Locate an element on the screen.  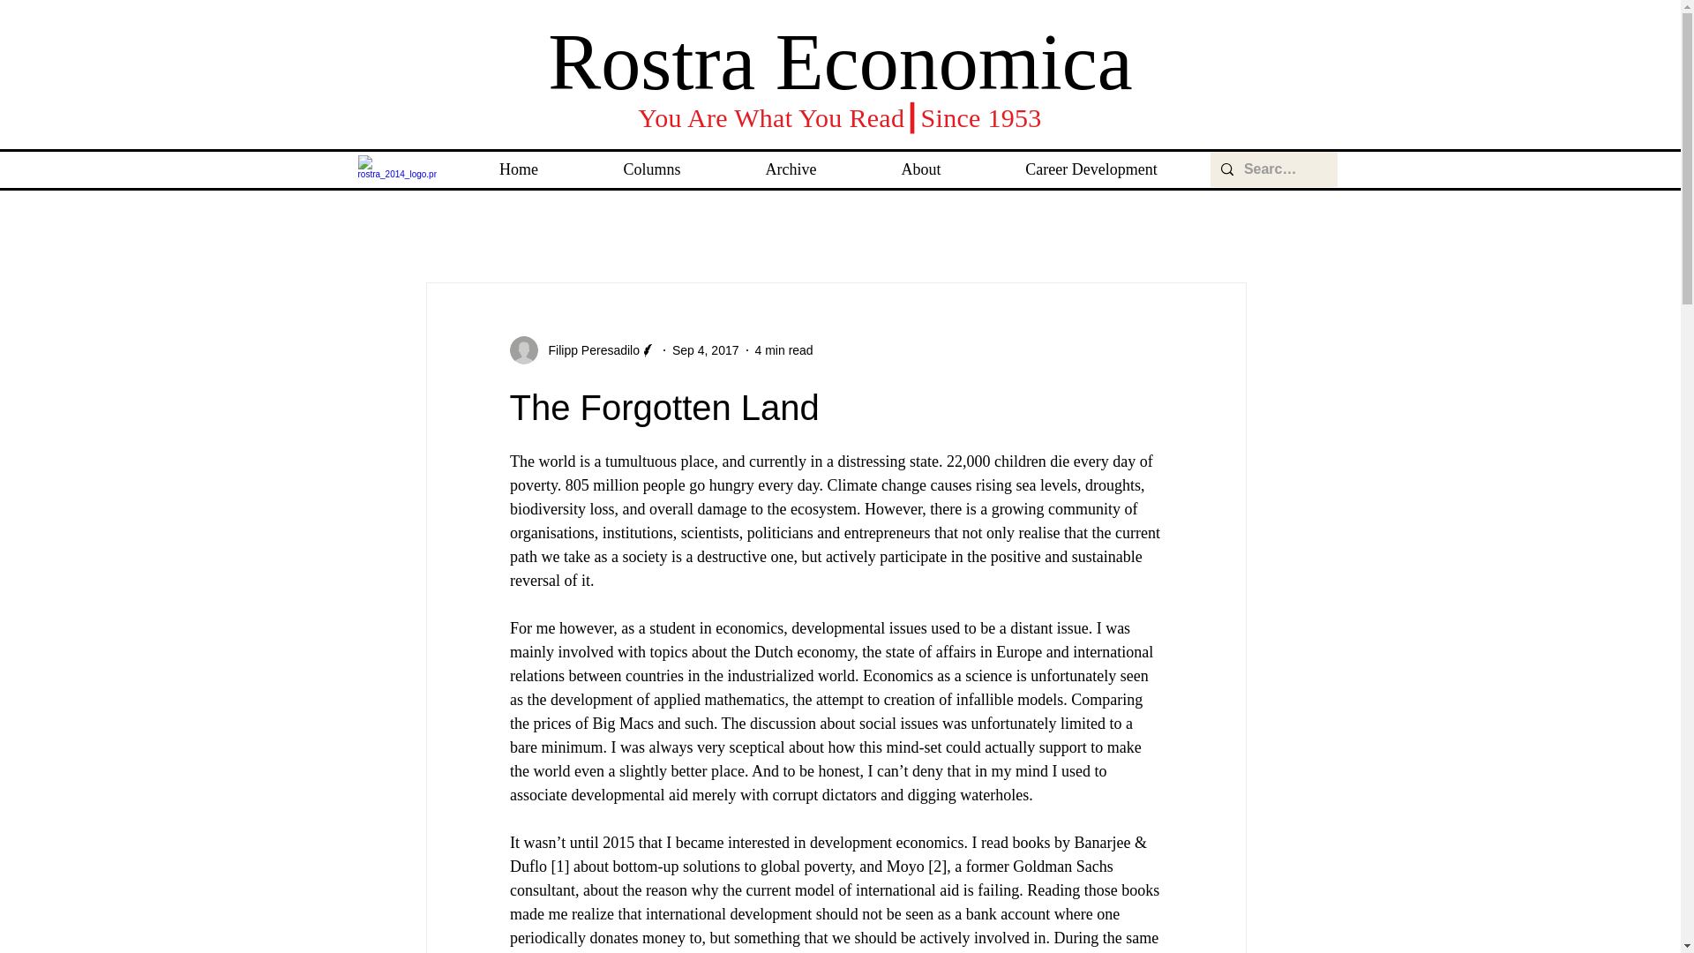
Archive is located at coordinates (791, 162).